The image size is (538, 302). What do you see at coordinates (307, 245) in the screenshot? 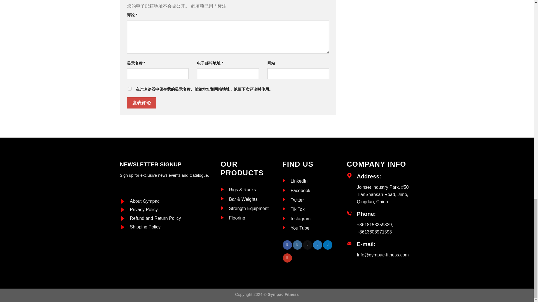
I see `Follow on TikTok` at bounding box center [307, 245].